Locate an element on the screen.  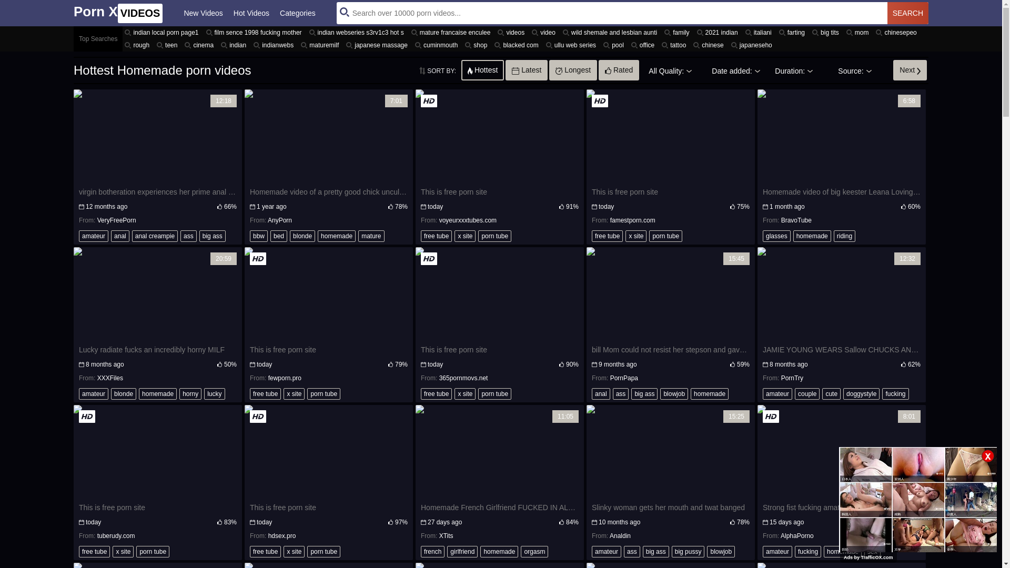
free tube is located at coordinates (437, 394).